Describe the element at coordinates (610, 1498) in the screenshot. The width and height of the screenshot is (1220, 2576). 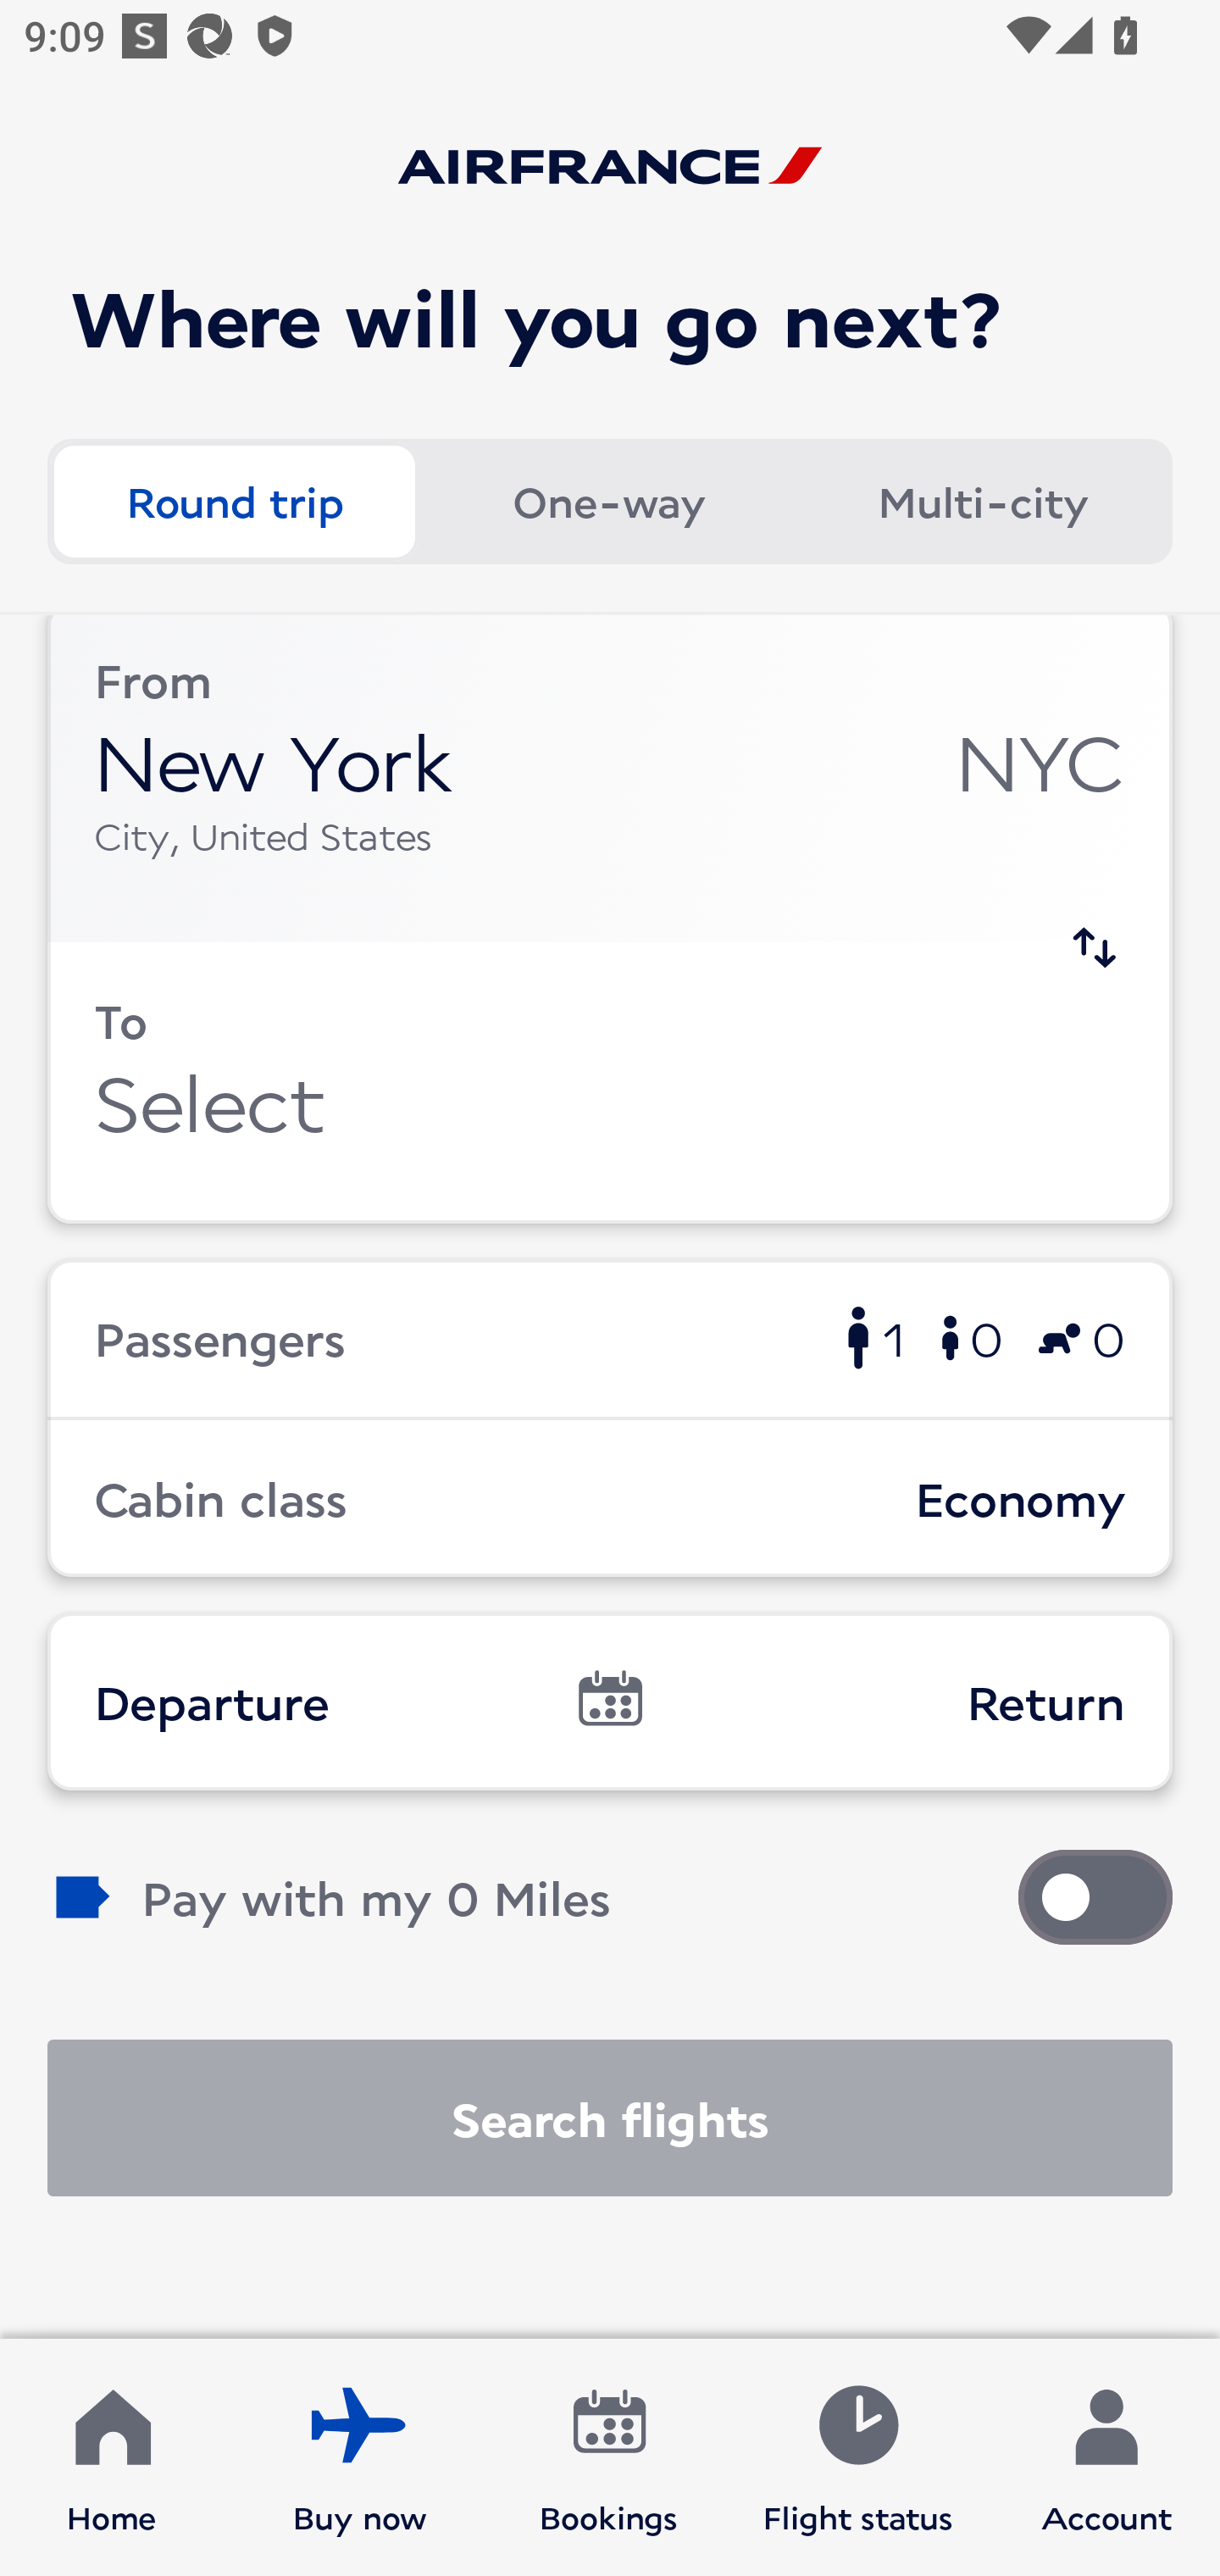
I see `Cabin class Economy` at that location.